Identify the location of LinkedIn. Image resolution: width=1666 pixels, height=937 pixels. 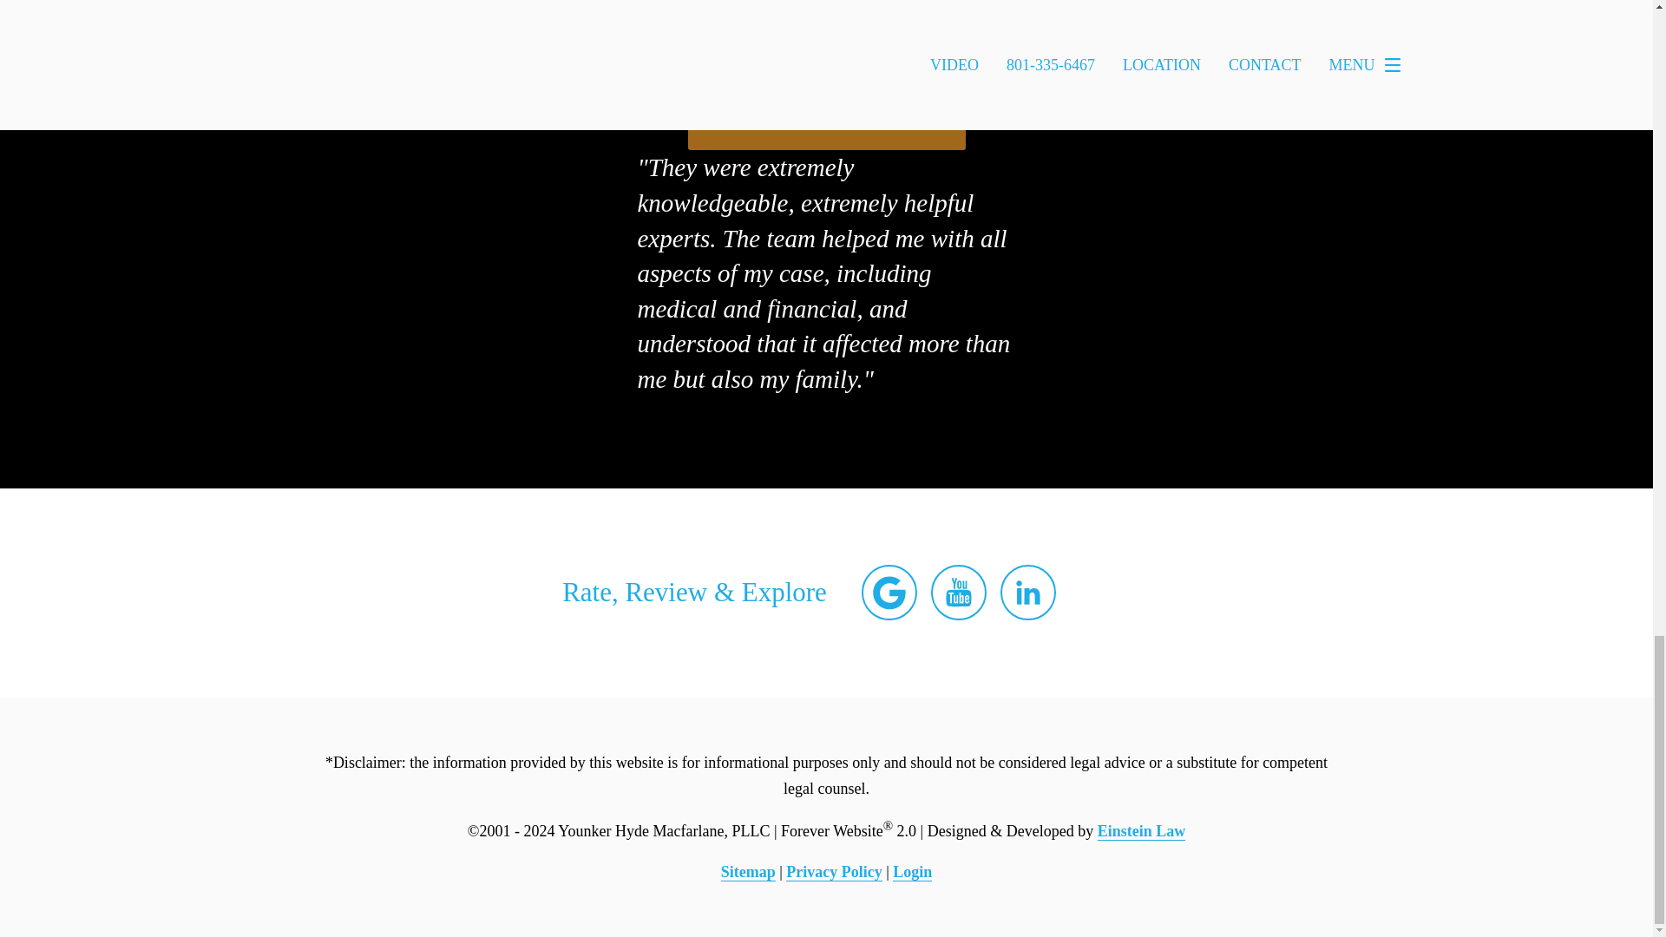
(1028, 592).